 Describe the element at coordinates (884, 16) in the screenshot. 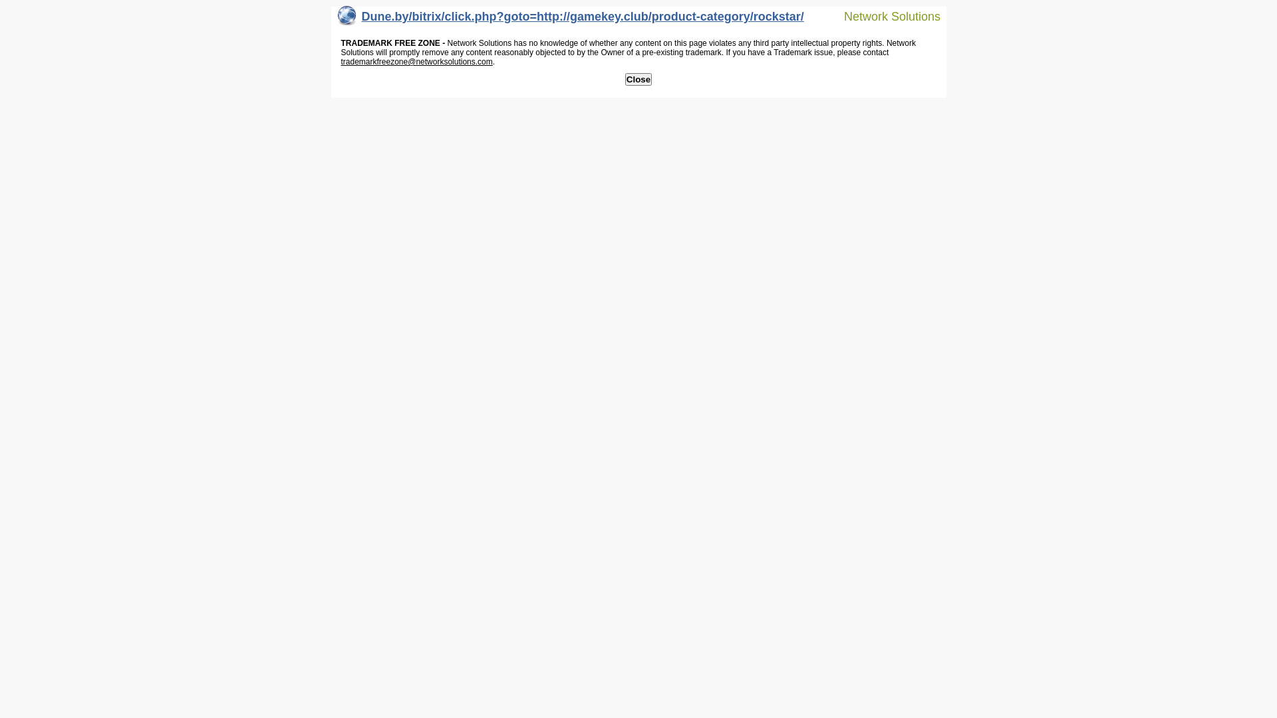

I see `Network Solutions` at that location.